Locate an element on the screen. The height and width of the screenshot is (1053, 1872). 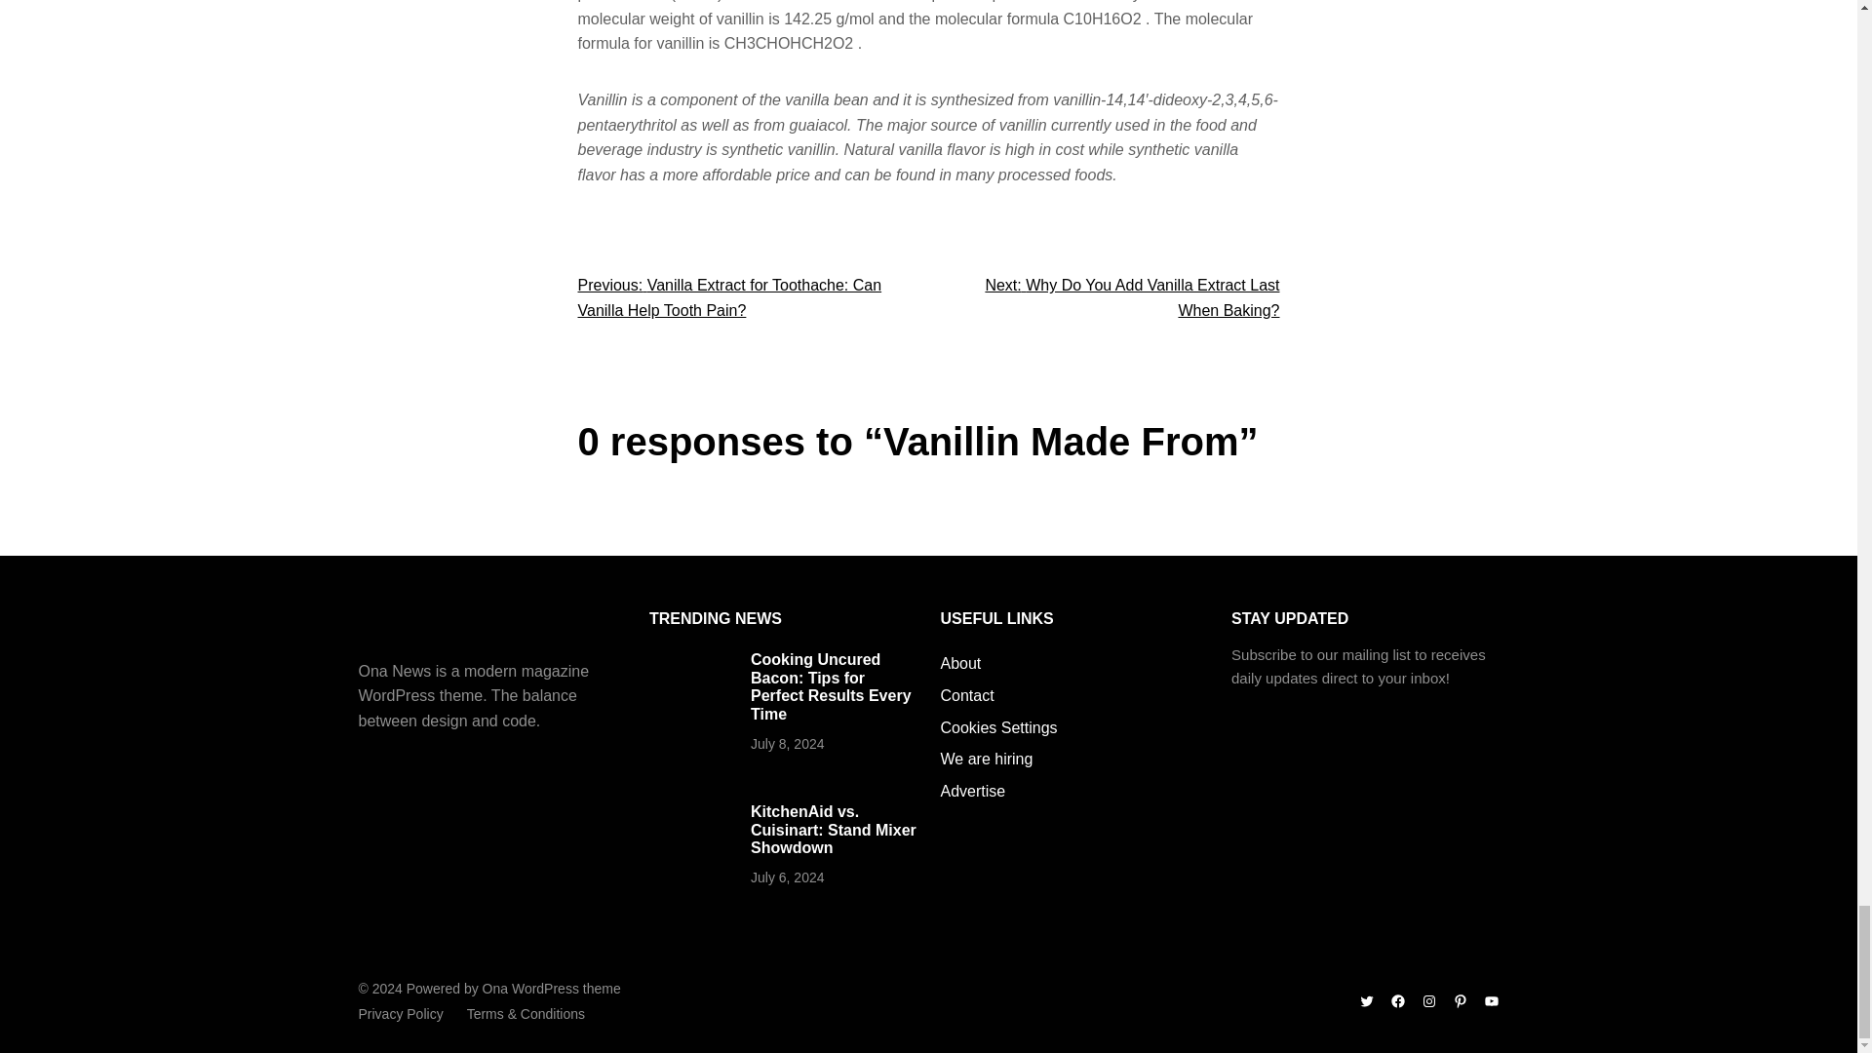
Cooking Uncured Bacon: Tips for Perfect Results Every Time is located at coordinates (831, 686).